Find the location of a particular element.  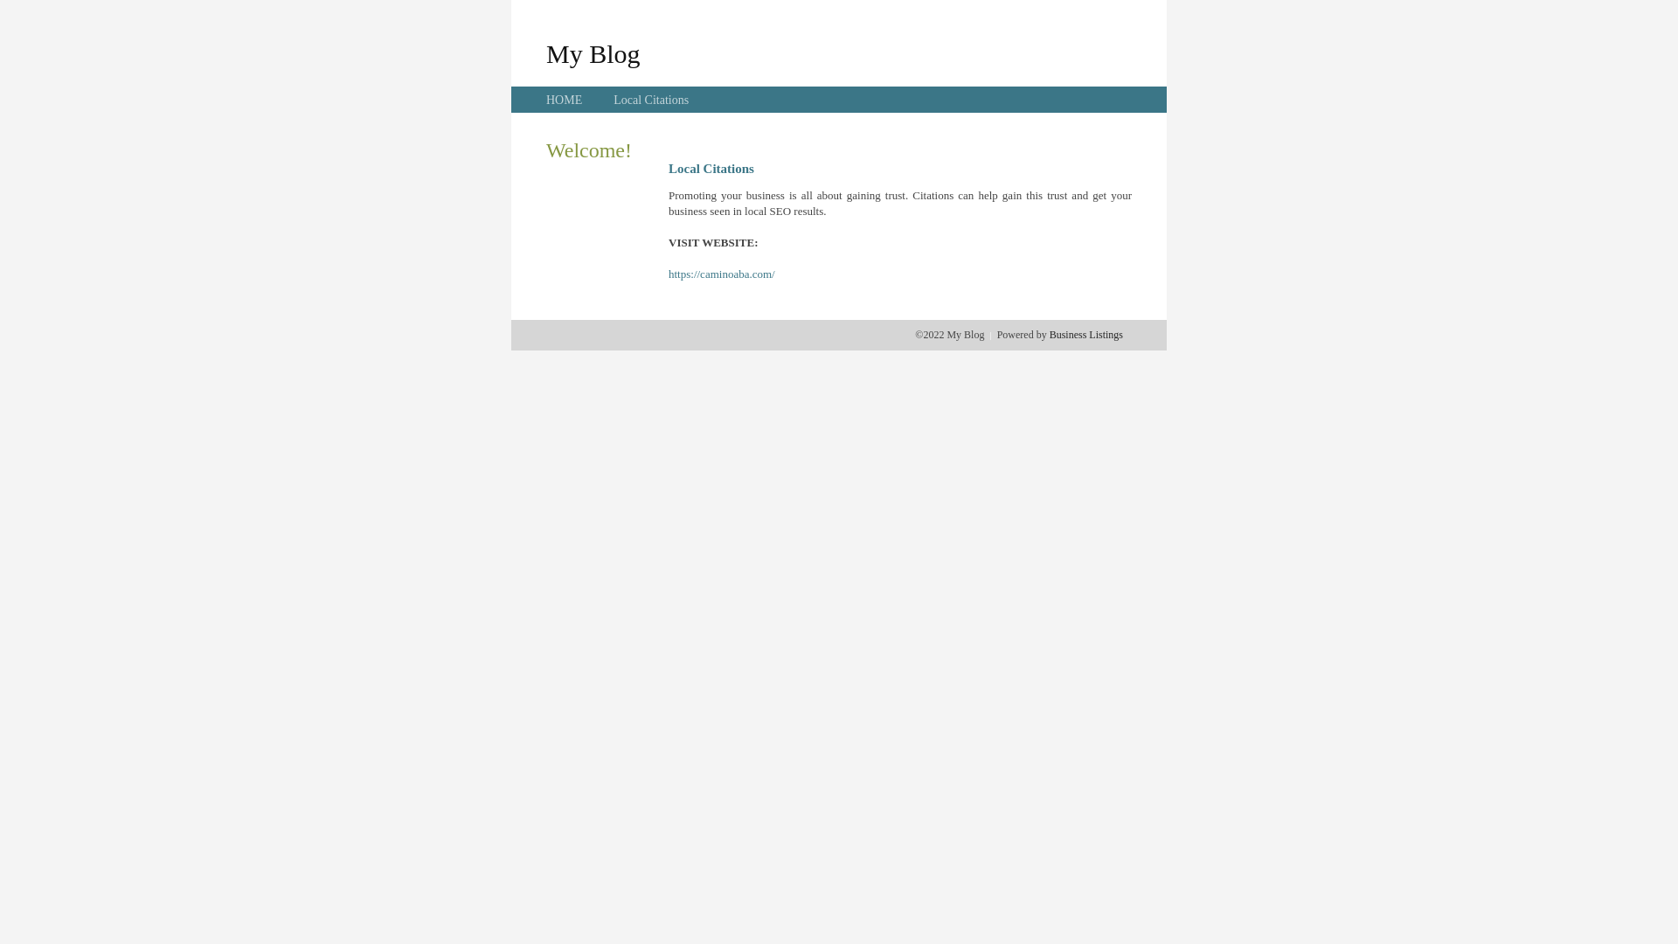

Local Citations is located at coordinates (651, 100).